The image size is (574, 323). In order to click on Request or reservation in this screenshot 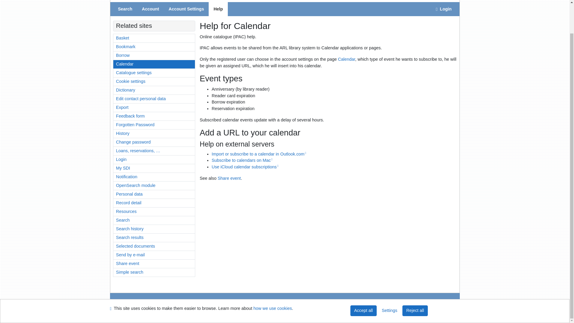, I will do `click(154, 55)`.